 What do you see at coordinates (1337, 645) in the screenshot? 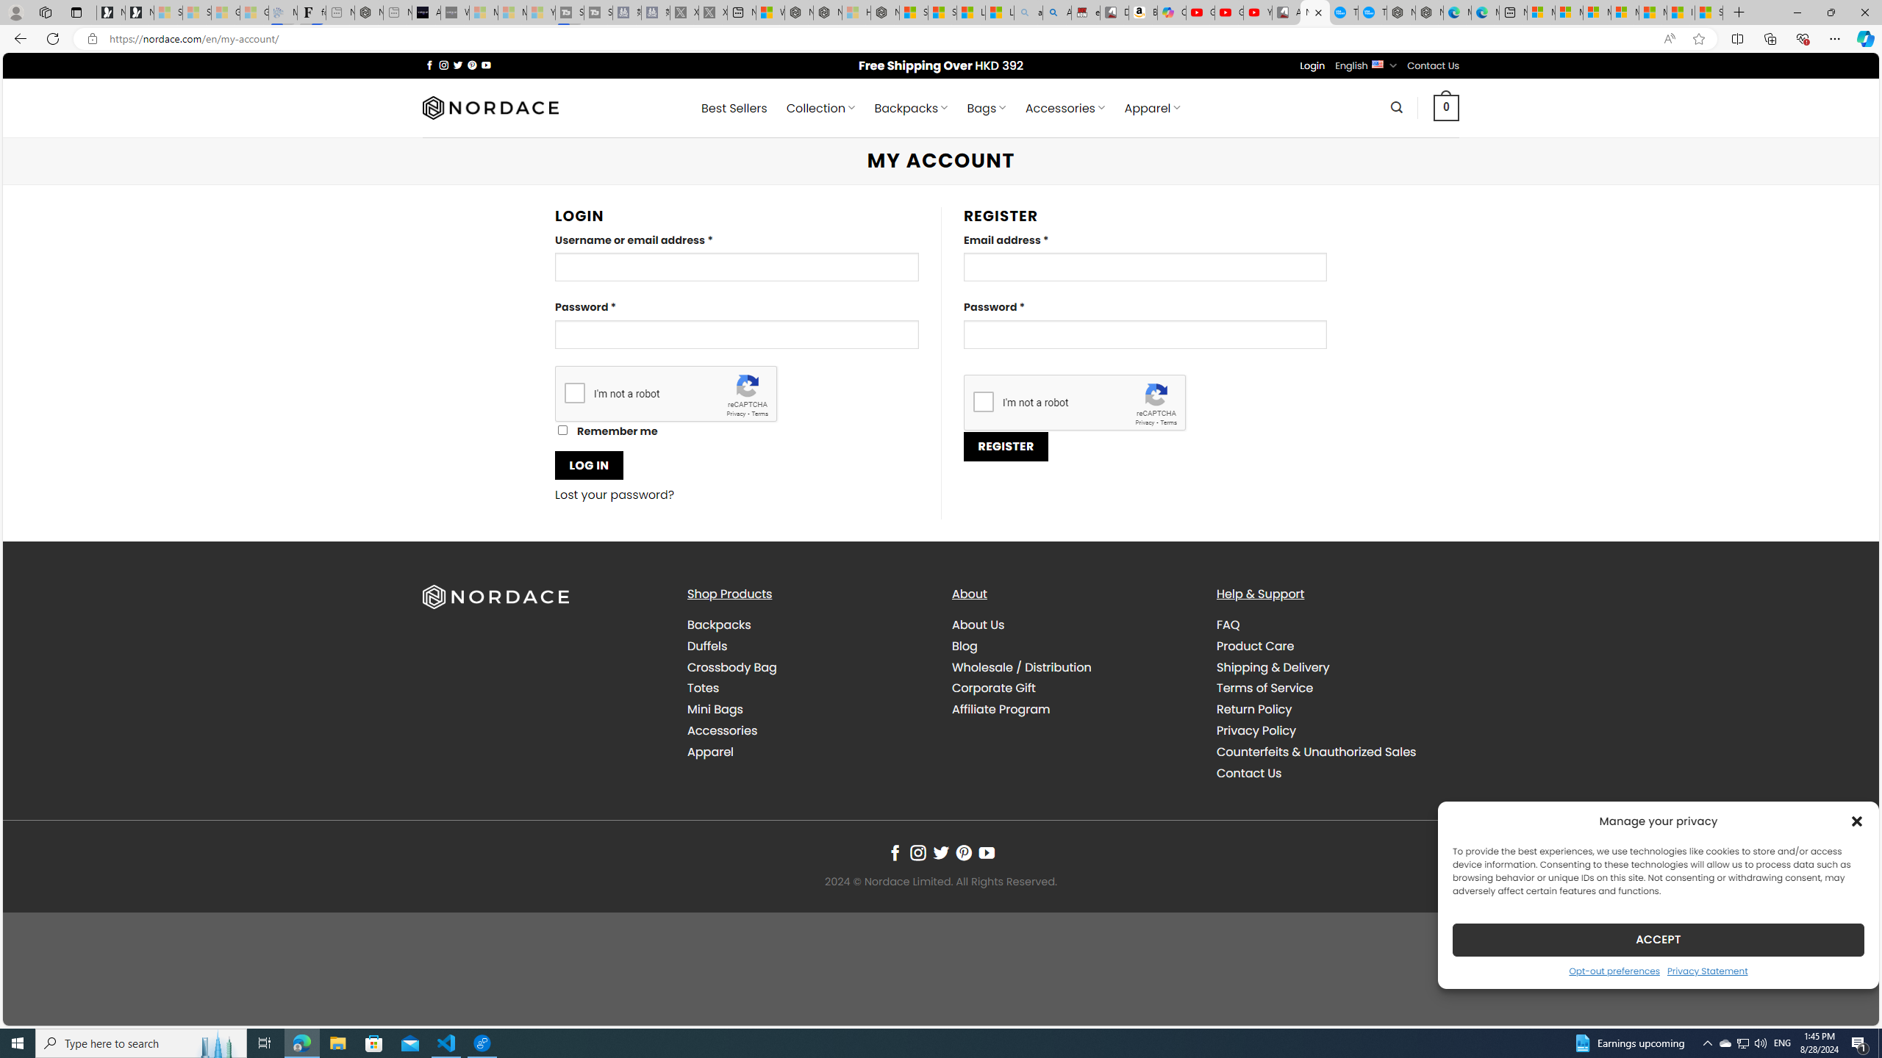
I see `Product Care` at bounding box center [1337, 645].